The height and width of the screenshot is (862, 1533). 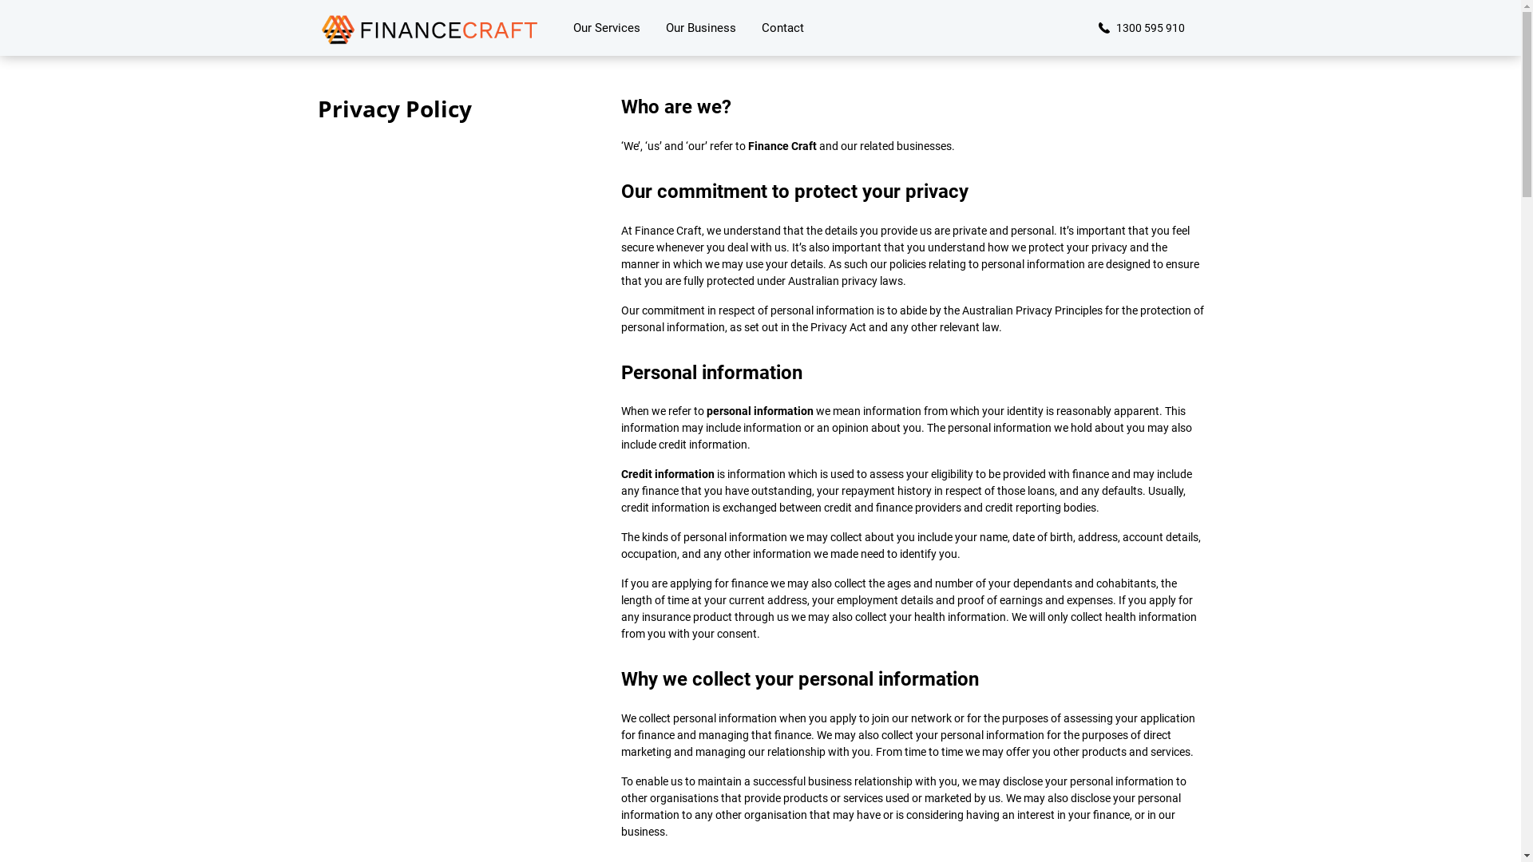 What do you see at coordinates (607, 28) in the screenshot?
I see `Our Services` at bounding box center [607, 28].